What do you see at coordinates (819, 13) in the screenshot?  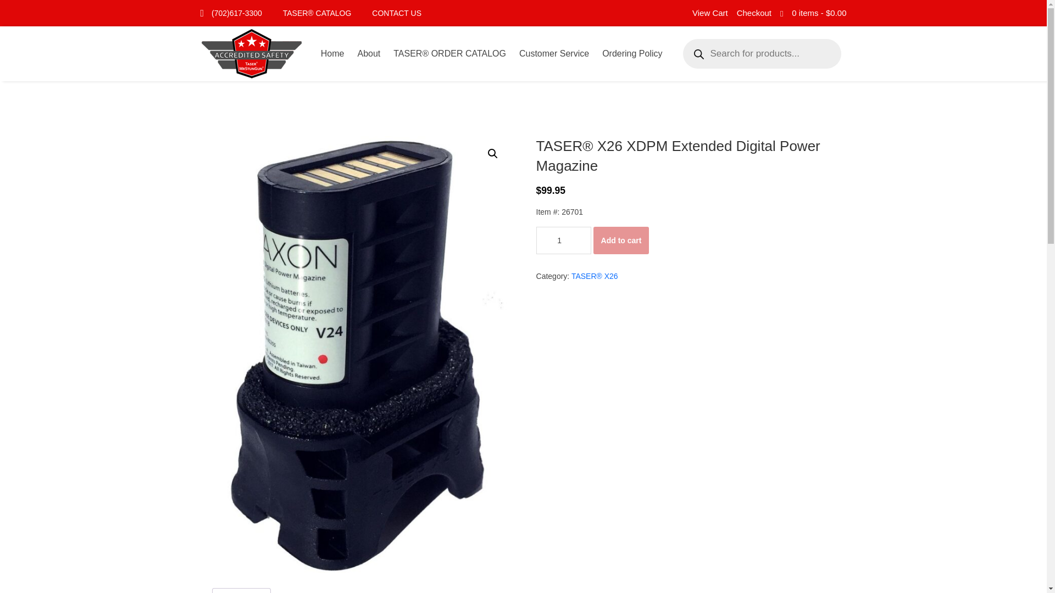 I see `View your shopping cart` at bounding box center [819, 13].